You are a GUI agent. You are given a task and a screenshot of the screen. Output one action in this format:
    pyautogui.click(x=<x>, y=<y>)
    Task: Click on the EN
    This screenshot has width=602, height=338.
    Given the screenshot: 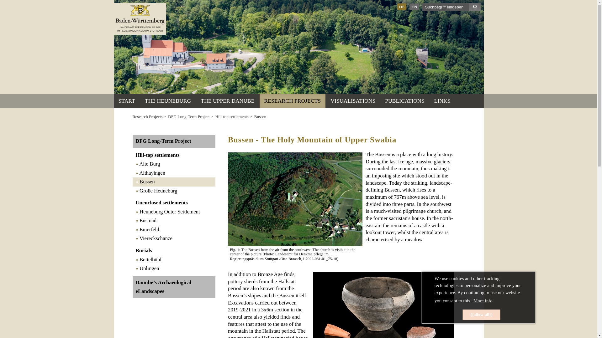 What is the action you would take?
    pyautogui.click(x=414, y=7)
    